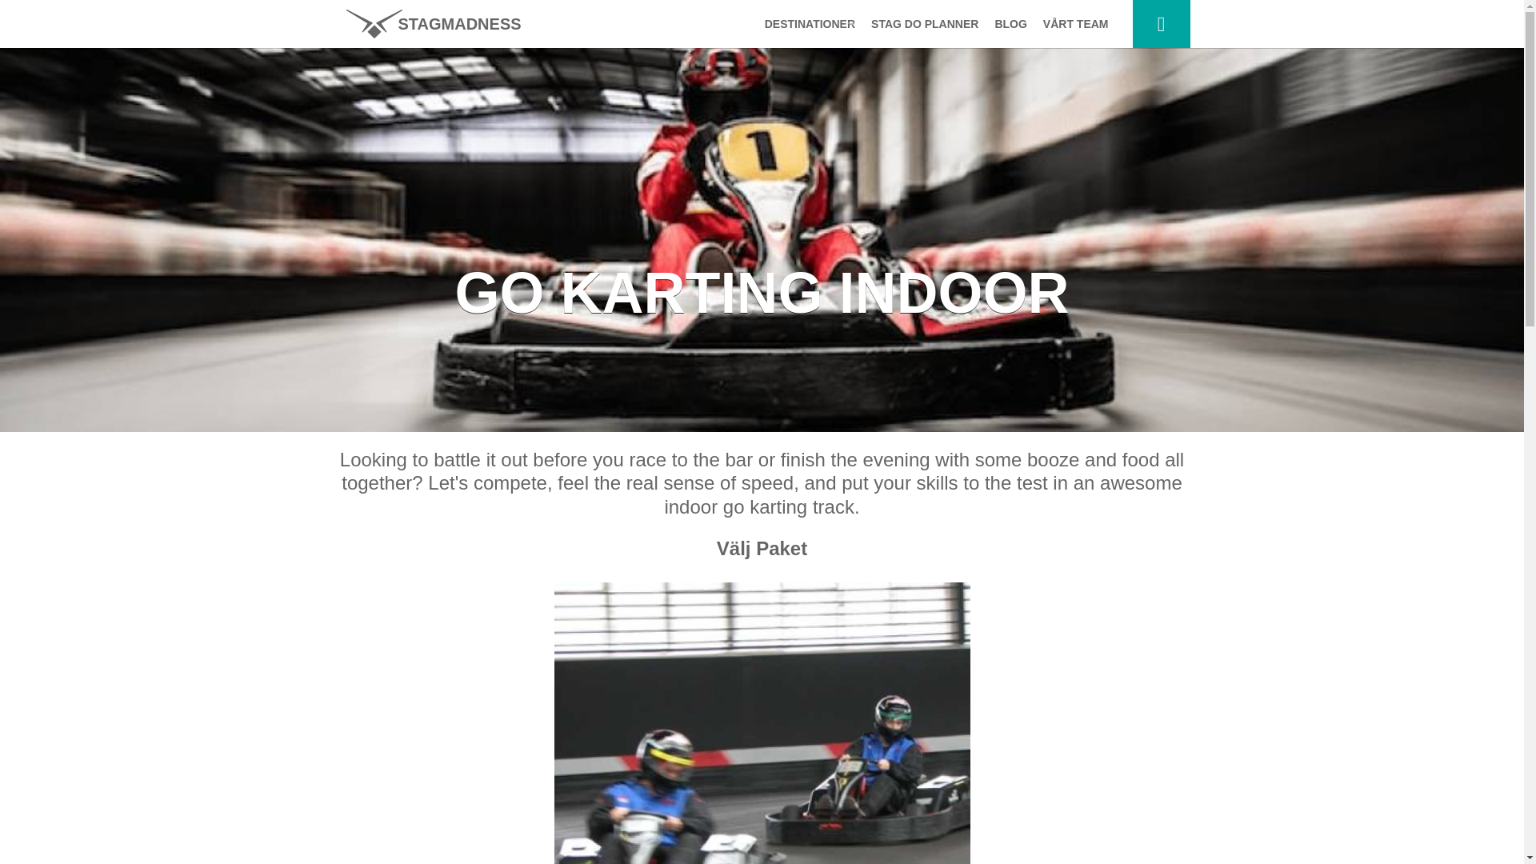 The height and width of the screenshot is (864, 1536). I want to click on BUDAPEST, so click(806, 64).